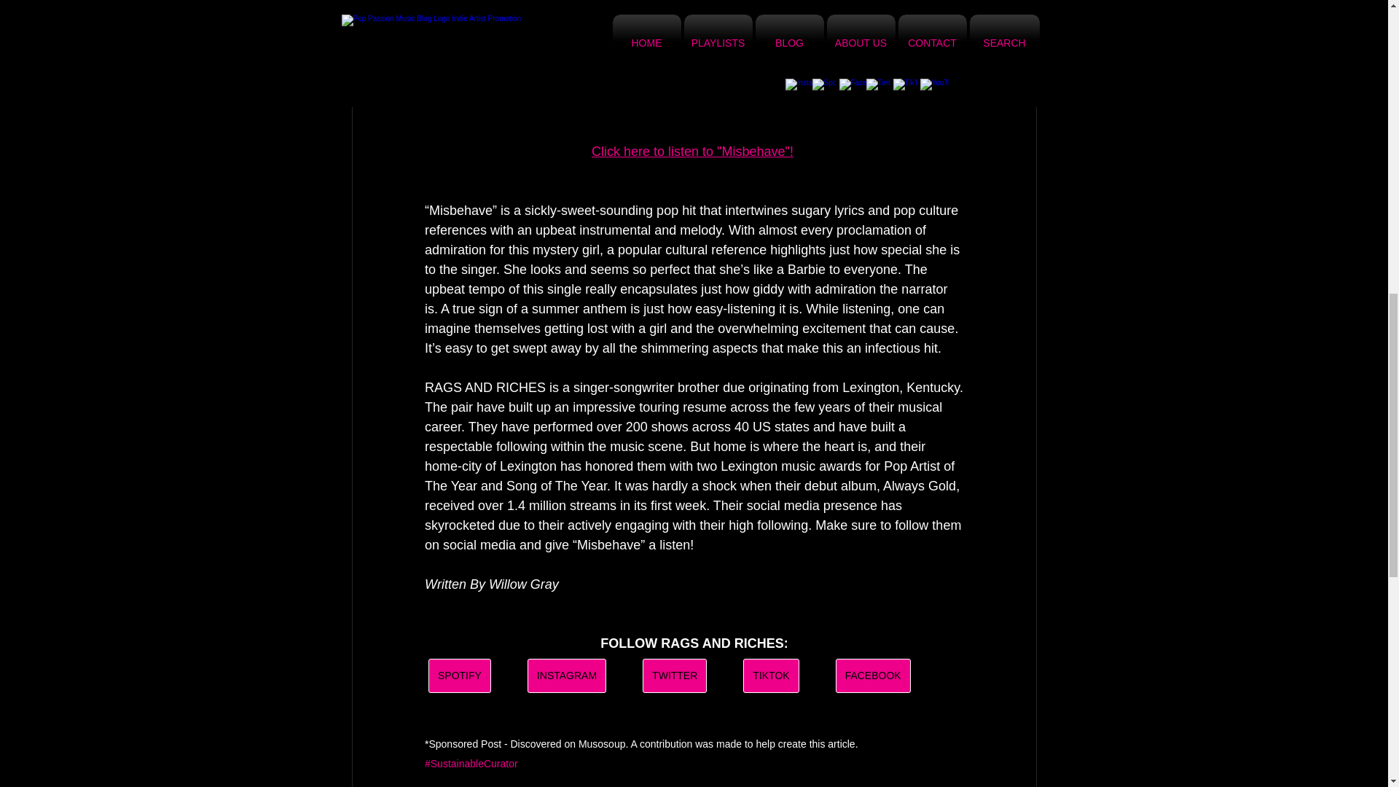  I want to click on FACEBOOK, so click(873, 676).